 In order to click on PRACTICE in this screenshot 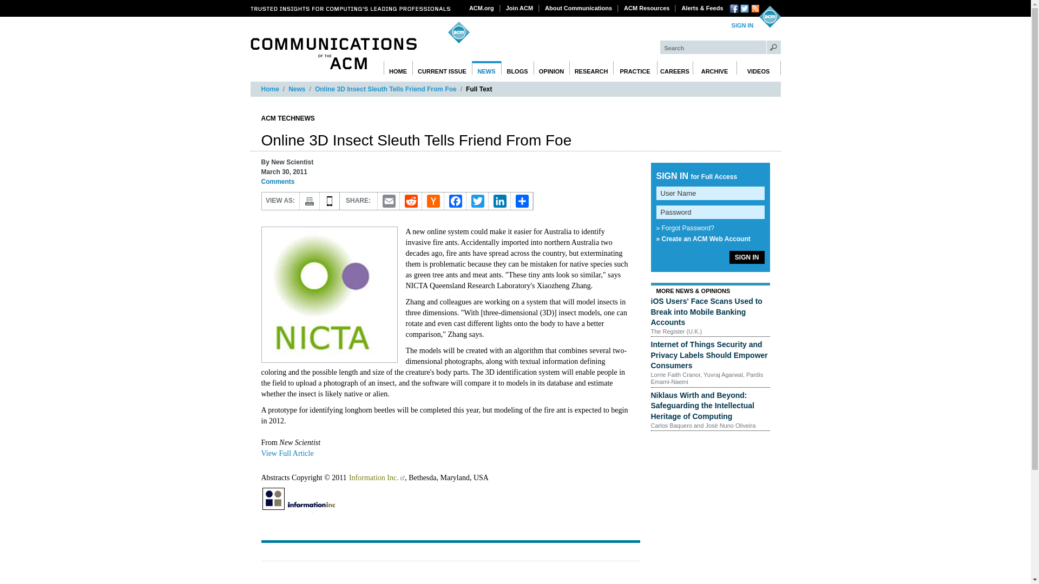, I will do `click(634, 68)`.